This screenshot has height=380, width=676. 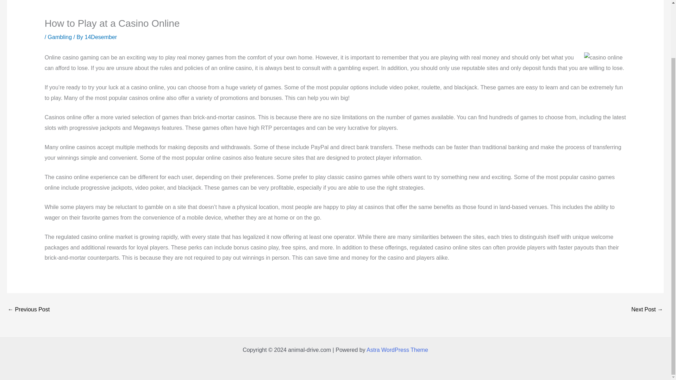 I want to click on View all posts by 14Desember, so click(x=101, y=37).